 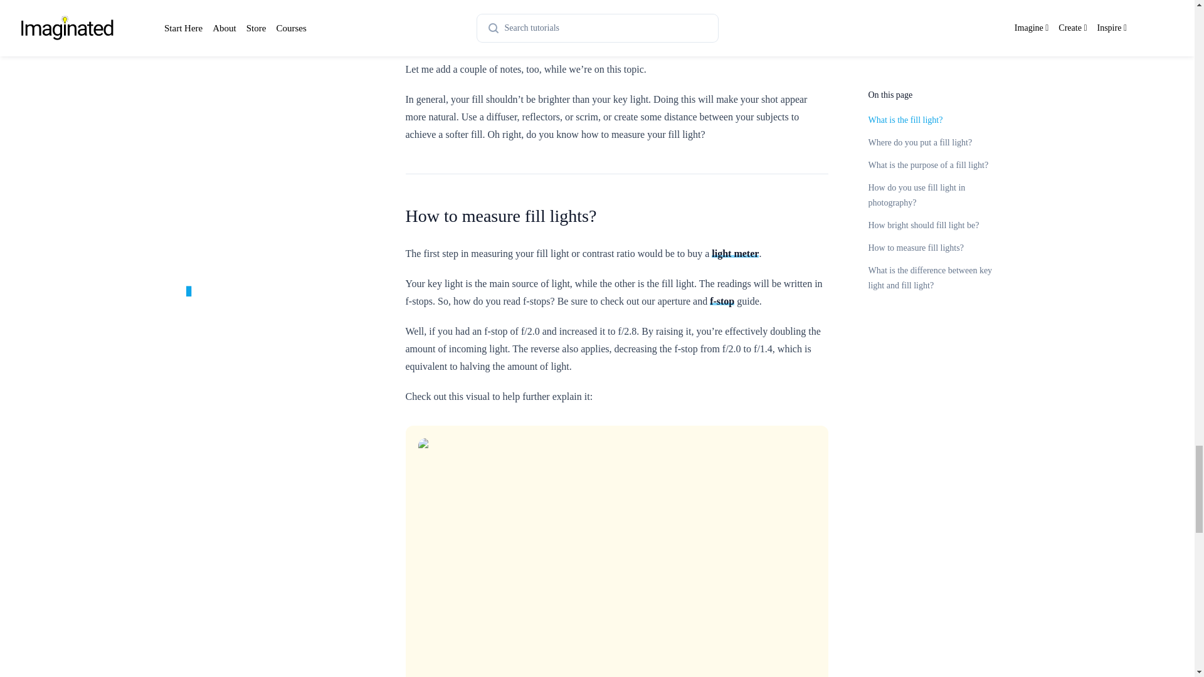 What do you see at coordinates (735, 253) in the screenshot?
I see `light meter` at bounding box center [735, 253].